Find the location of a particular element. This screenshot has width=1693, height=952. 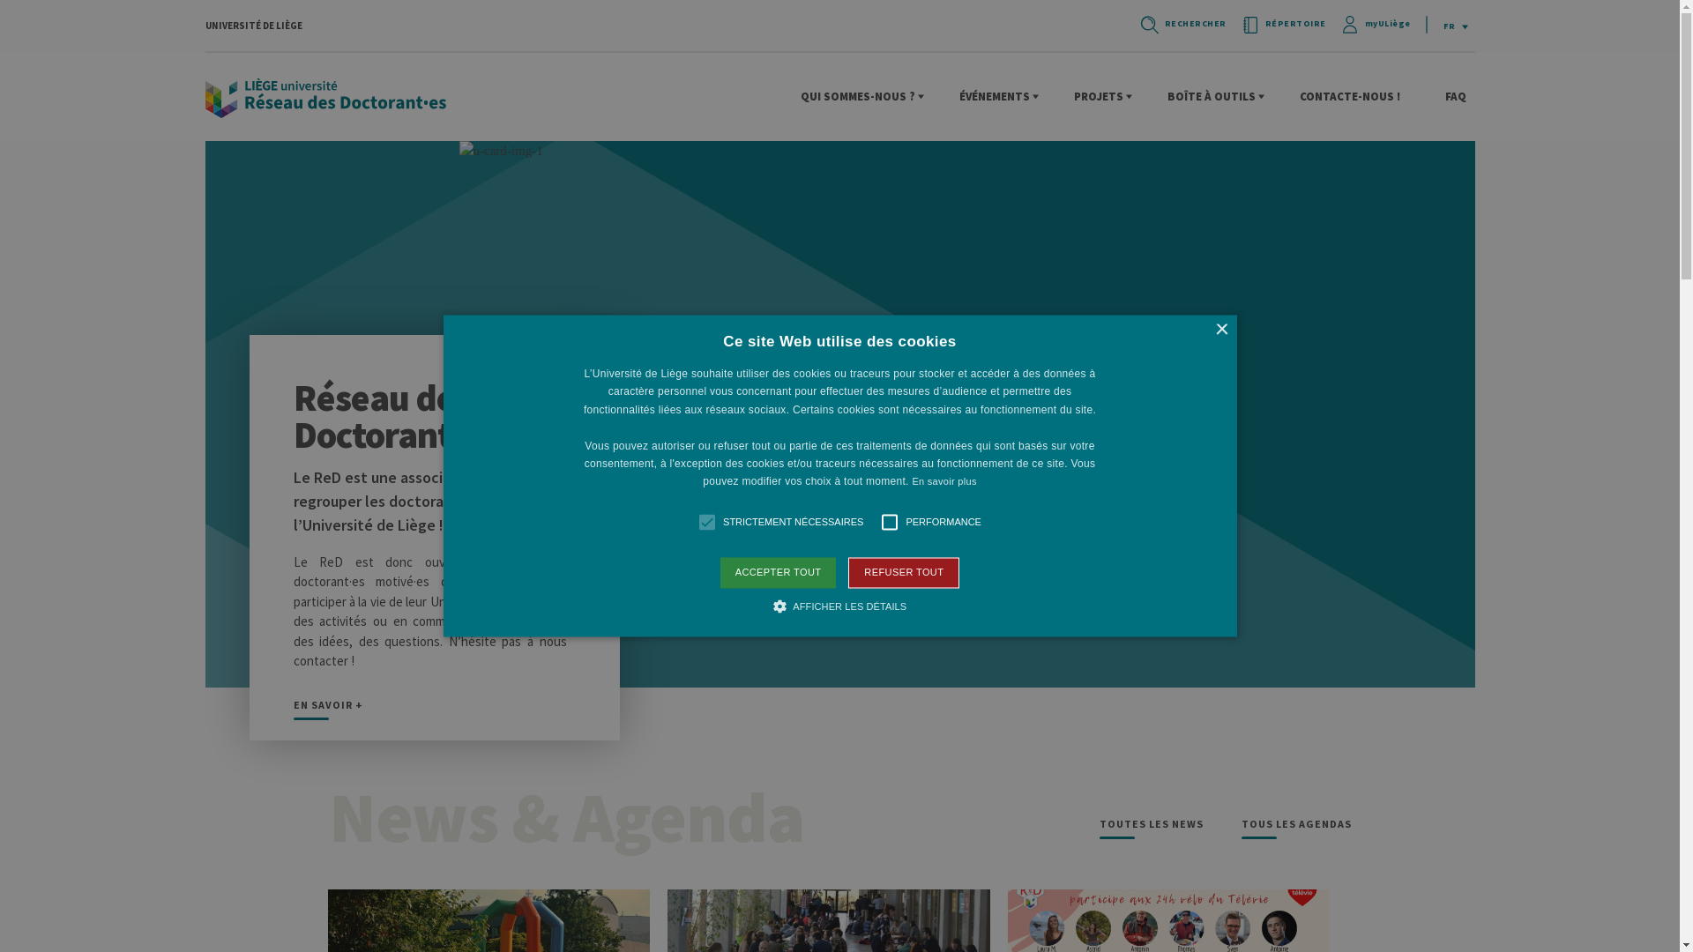

EN SAVOIR + is located at coordinates (328, 709).